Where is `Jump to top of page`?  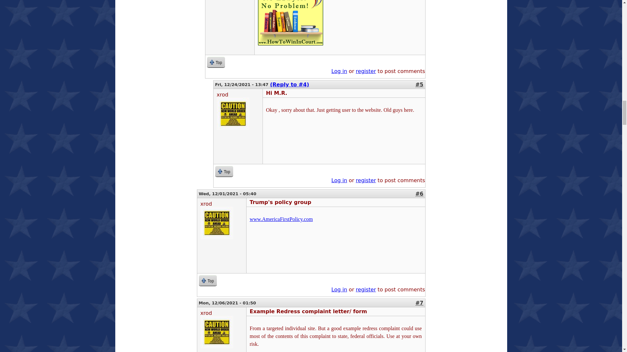
Jump to top of page is located at coordinates (207, 280).